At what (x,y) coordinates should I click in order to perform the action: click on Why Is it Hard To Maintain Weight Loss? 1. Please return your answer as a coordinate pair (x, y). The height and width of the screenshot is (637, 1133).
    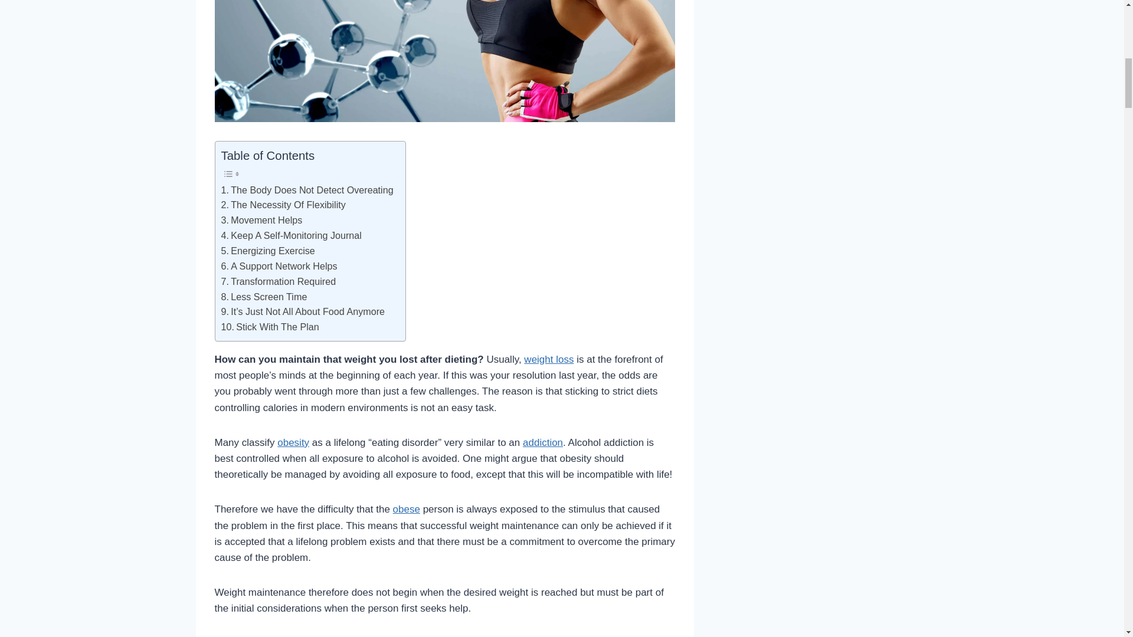
    Looking at the image, I should click on (445, 61).